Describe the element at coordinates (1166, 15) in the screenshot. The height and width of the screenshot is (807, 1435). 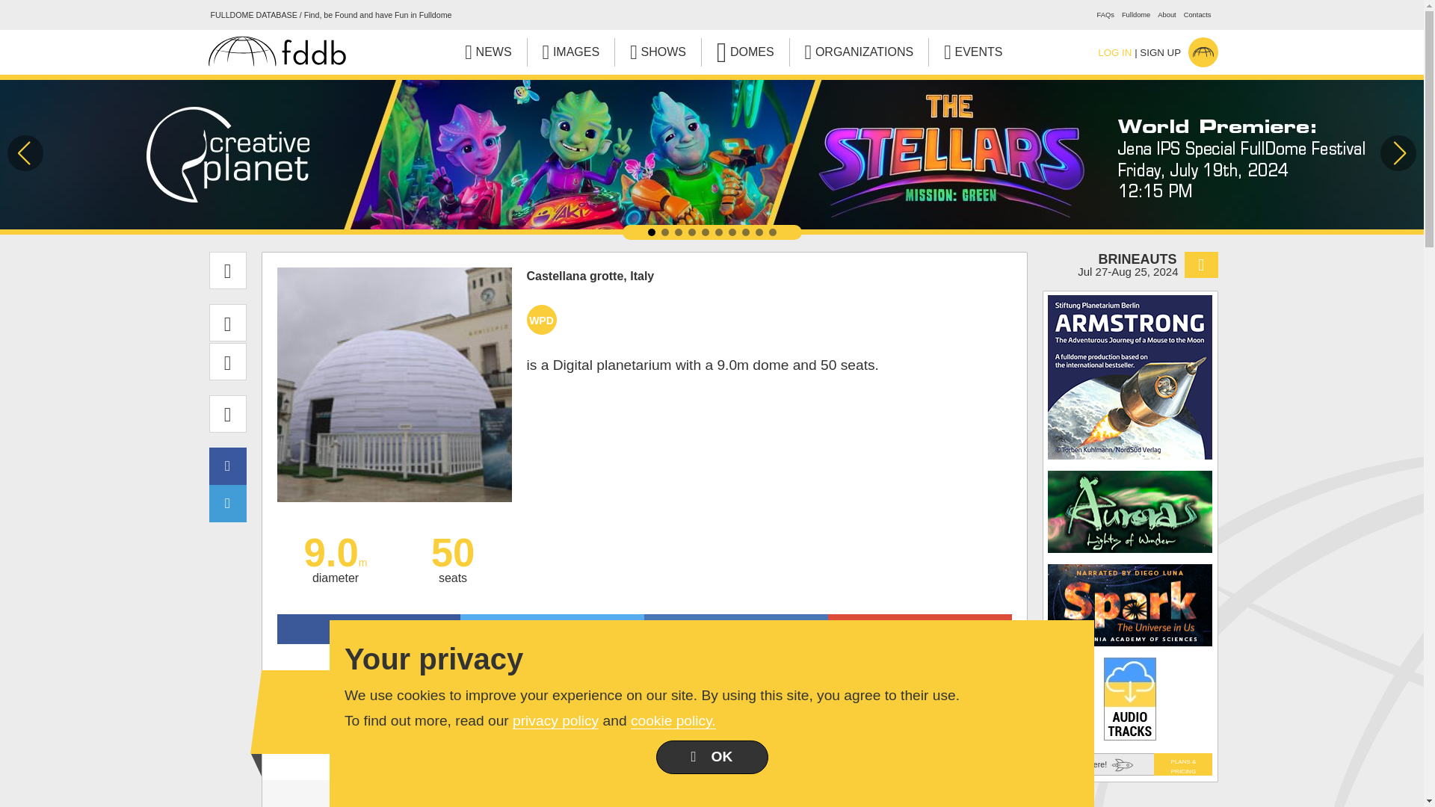
I see `About` at that location.